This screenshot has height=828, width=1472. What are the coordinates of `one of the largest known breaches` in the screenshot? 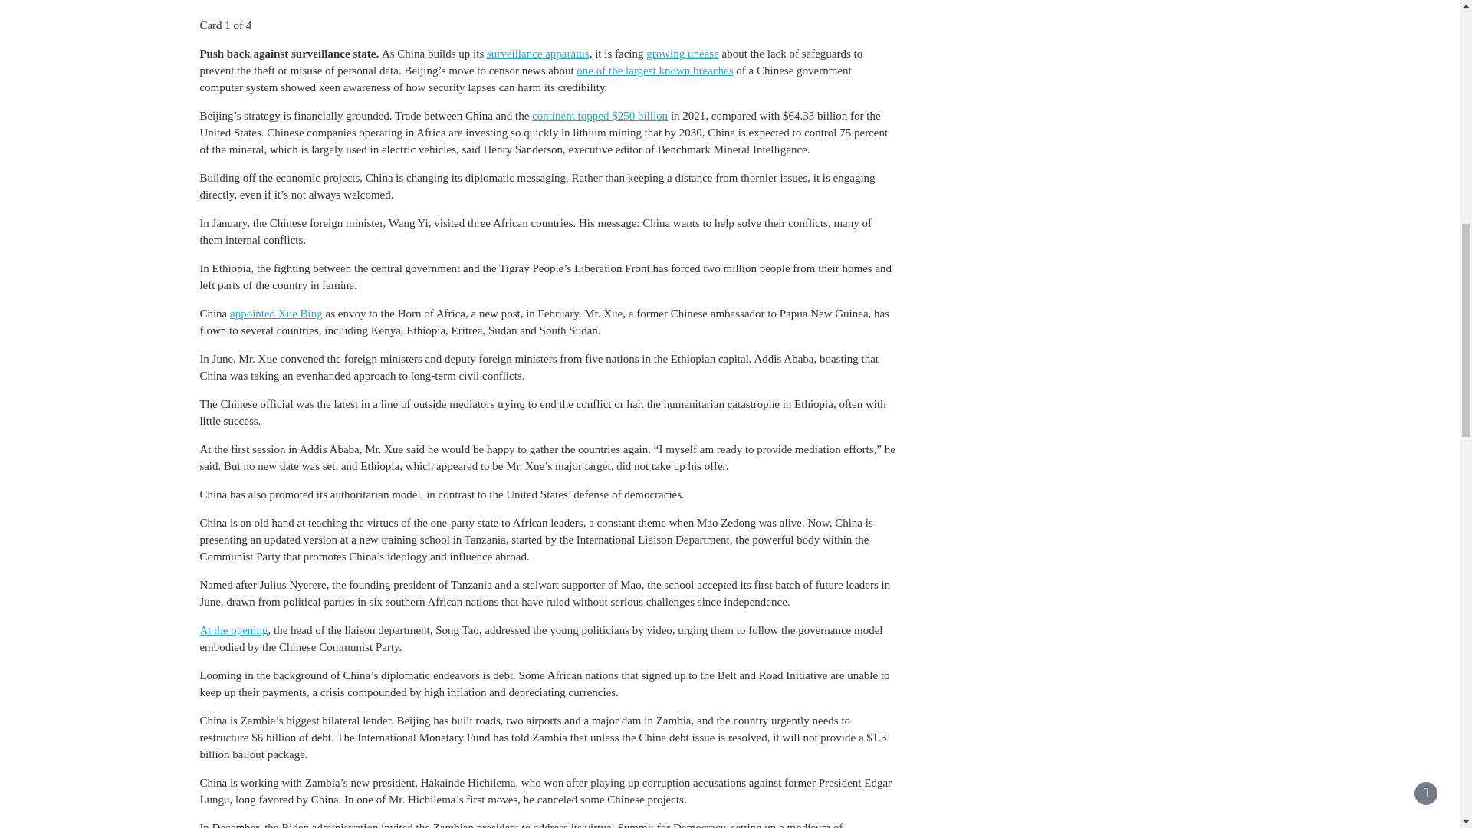 It's located at (655, 71).